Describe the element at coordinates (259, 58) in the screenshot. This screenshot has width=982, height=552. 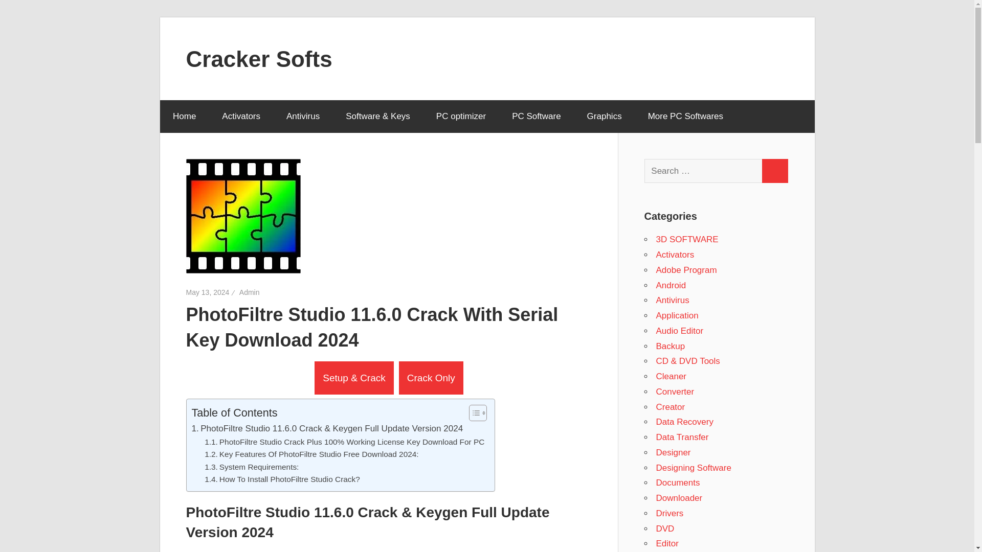
I see `Cracker Softs` at that location.